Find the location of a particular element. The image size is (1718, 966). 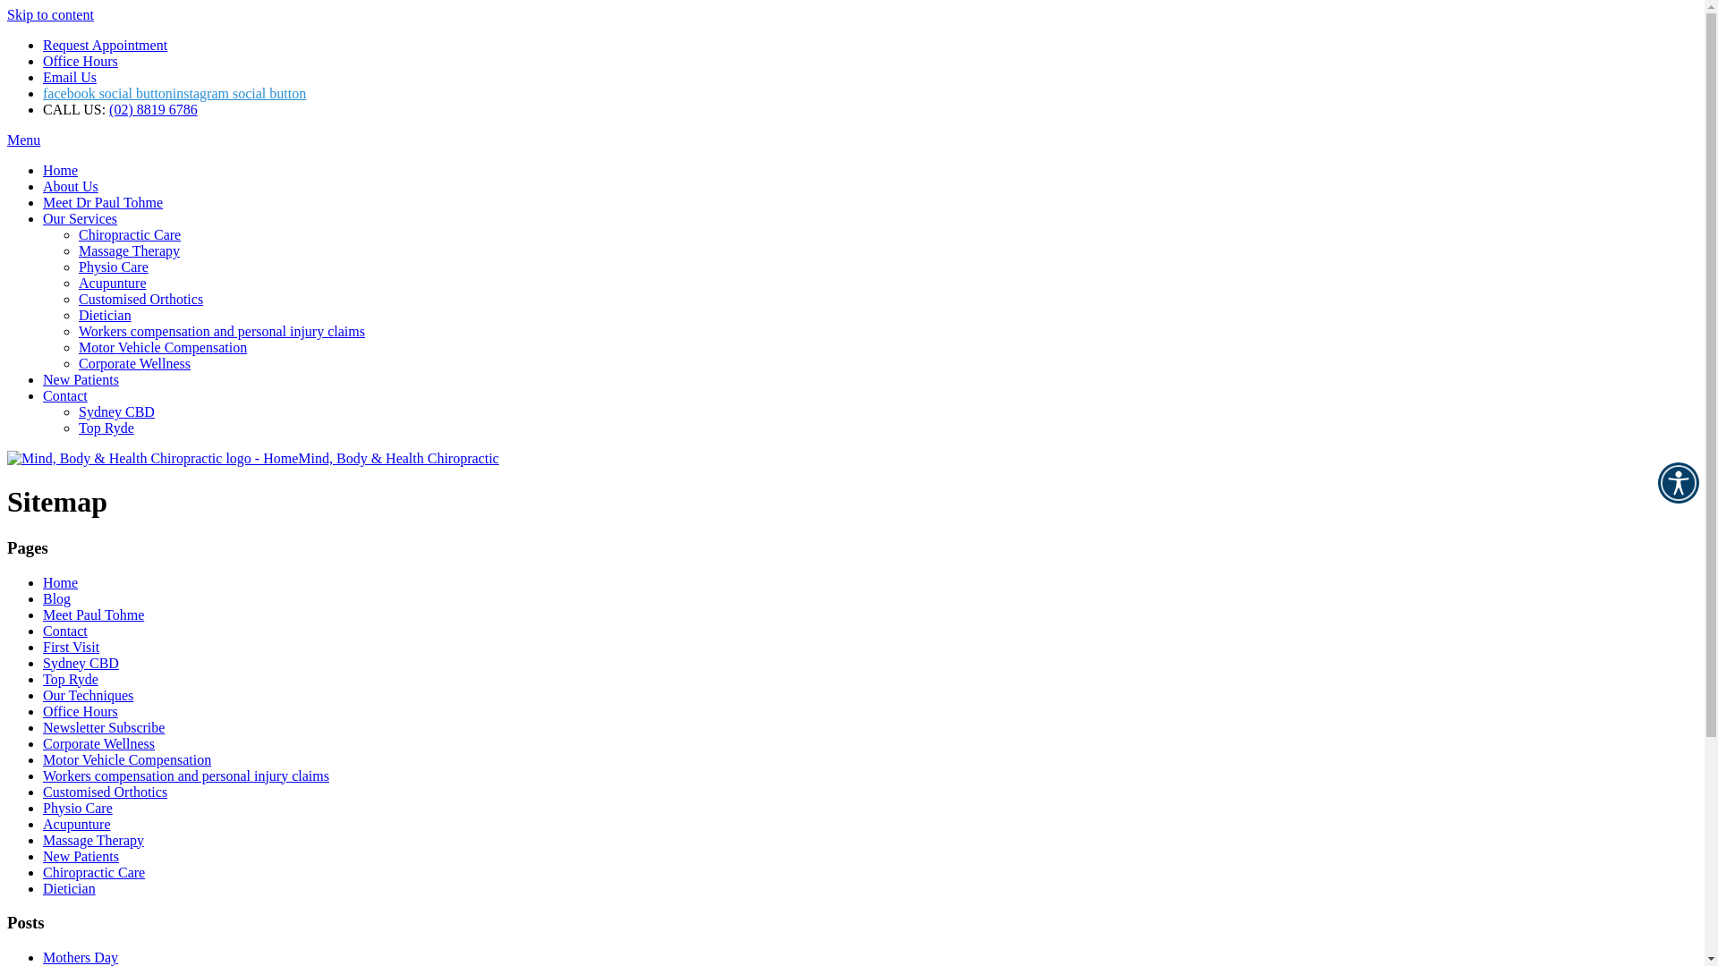

Acupunture is located at coordinates (77, 825).